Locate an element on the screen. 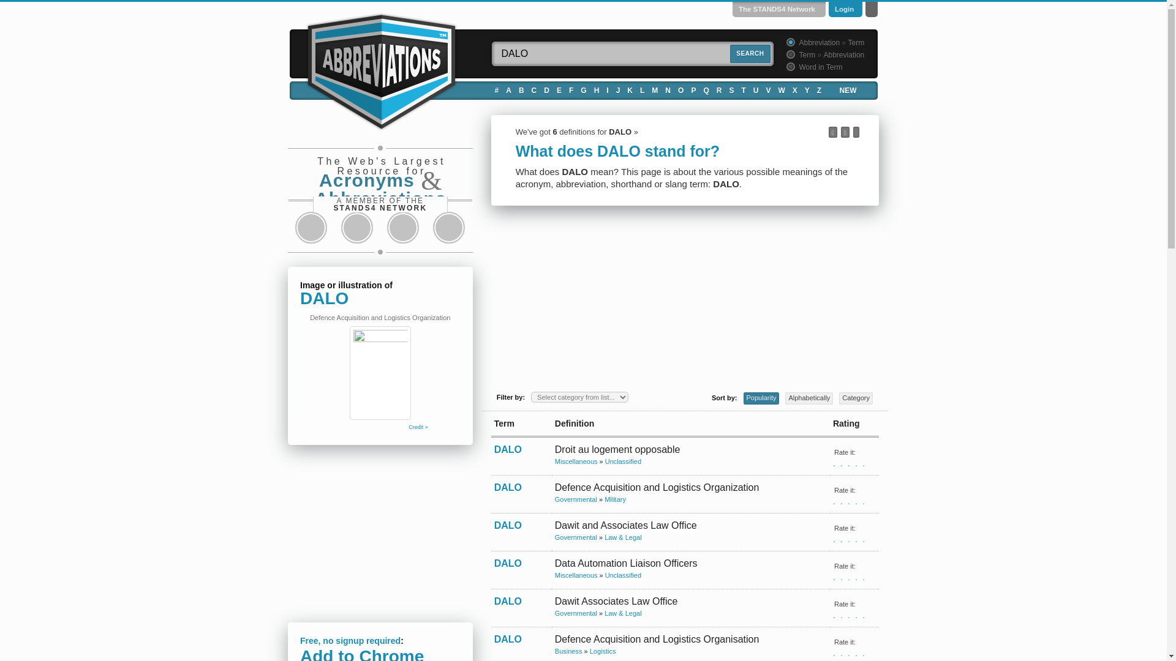  Share this page on Facebook is located at coordinates (311, 228).